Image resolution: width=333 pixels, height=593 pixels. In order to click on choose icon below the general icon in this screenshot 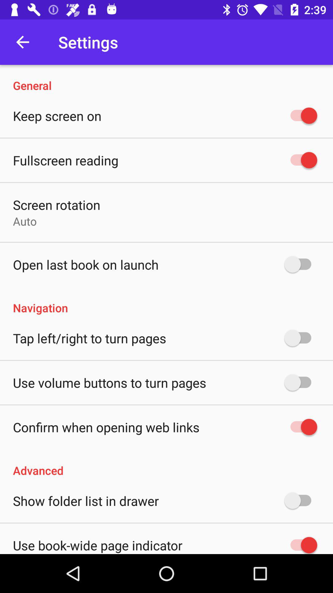, I will do `click(57, 116)`.